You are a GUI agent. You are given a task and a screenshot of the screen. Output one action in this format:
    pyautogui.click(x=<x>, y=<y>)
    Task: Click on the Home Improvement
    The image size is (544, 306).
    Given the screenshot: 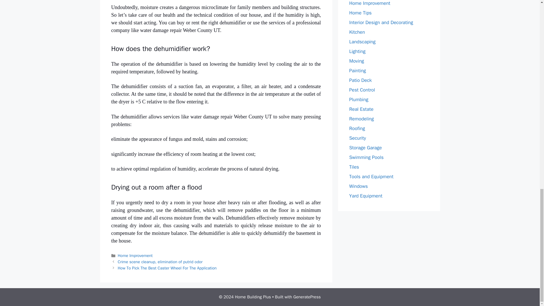 What is the action you would take?
    pyautogui.click(x=135, y=256)
    